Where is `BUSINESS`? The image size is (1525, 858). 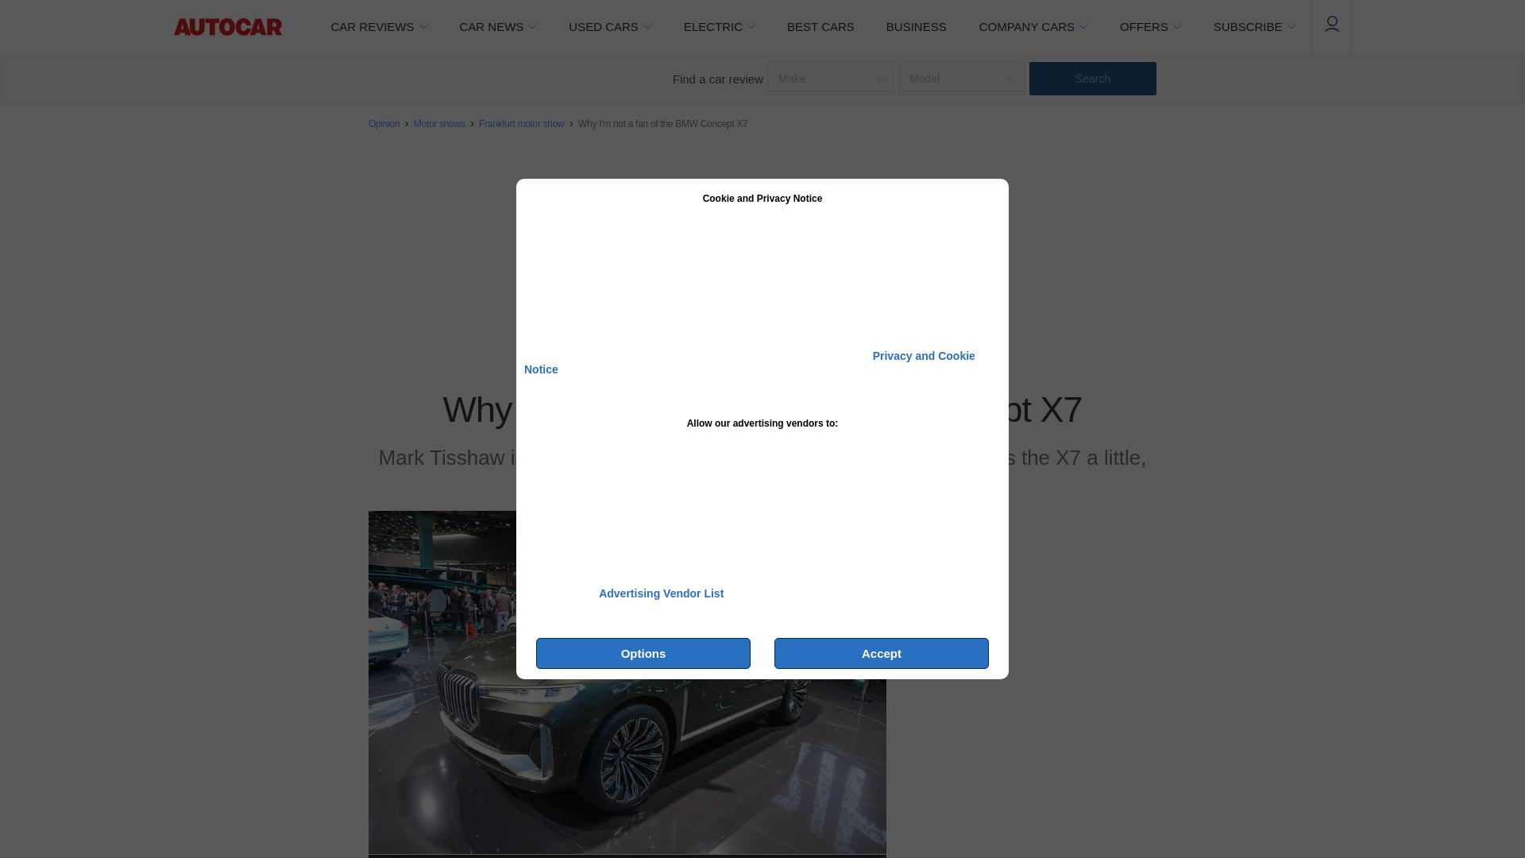
BUSINESS is located at coordinates (917, 27).